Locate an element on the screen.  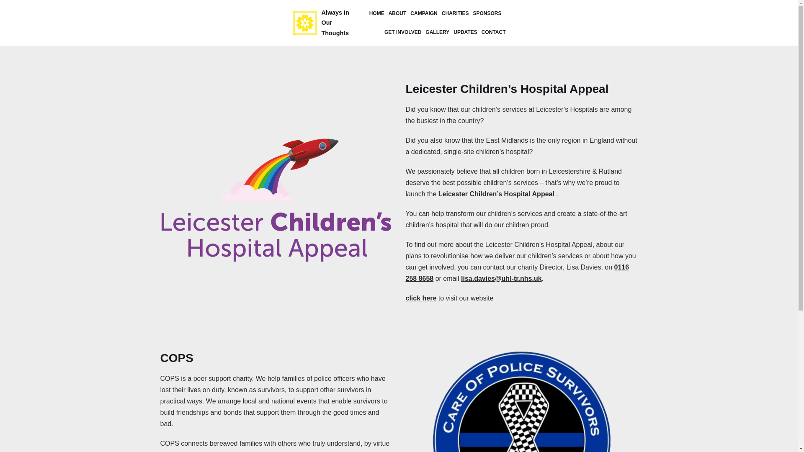
HOME is located at coordinates (376, 13).